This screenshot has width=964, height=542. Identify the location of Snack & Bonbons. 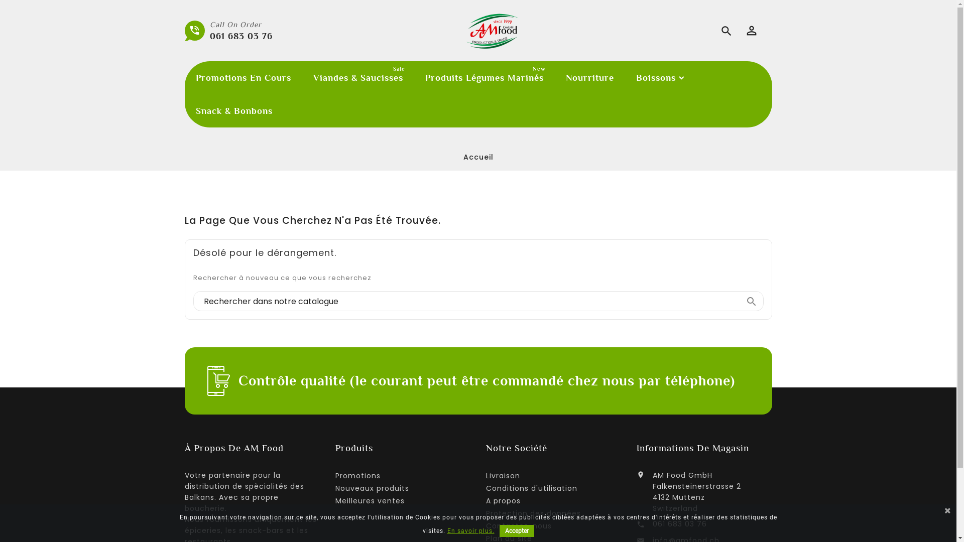
(234, 111).